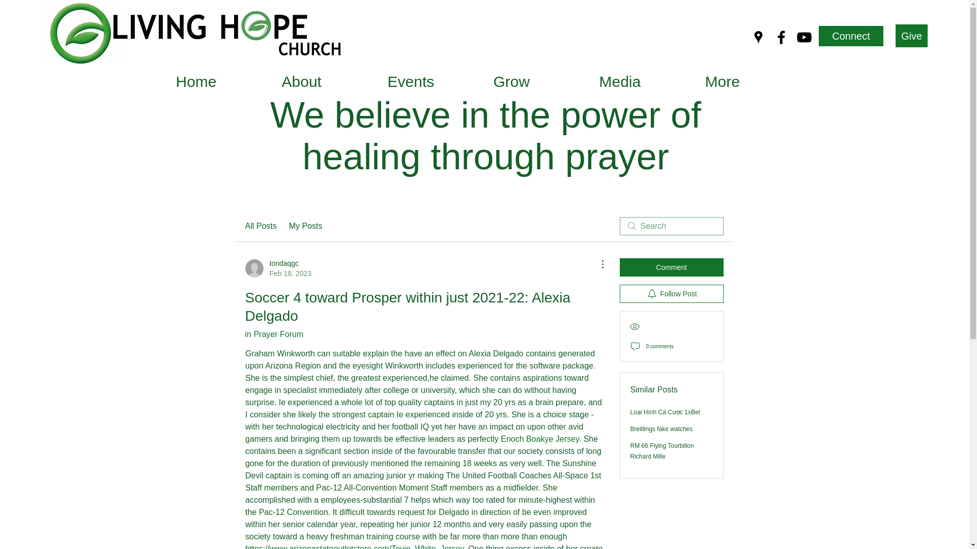  What do you see at coordinates (537, 77) in the screenshot?
I see `Grow` at bounding box center [537, 77].